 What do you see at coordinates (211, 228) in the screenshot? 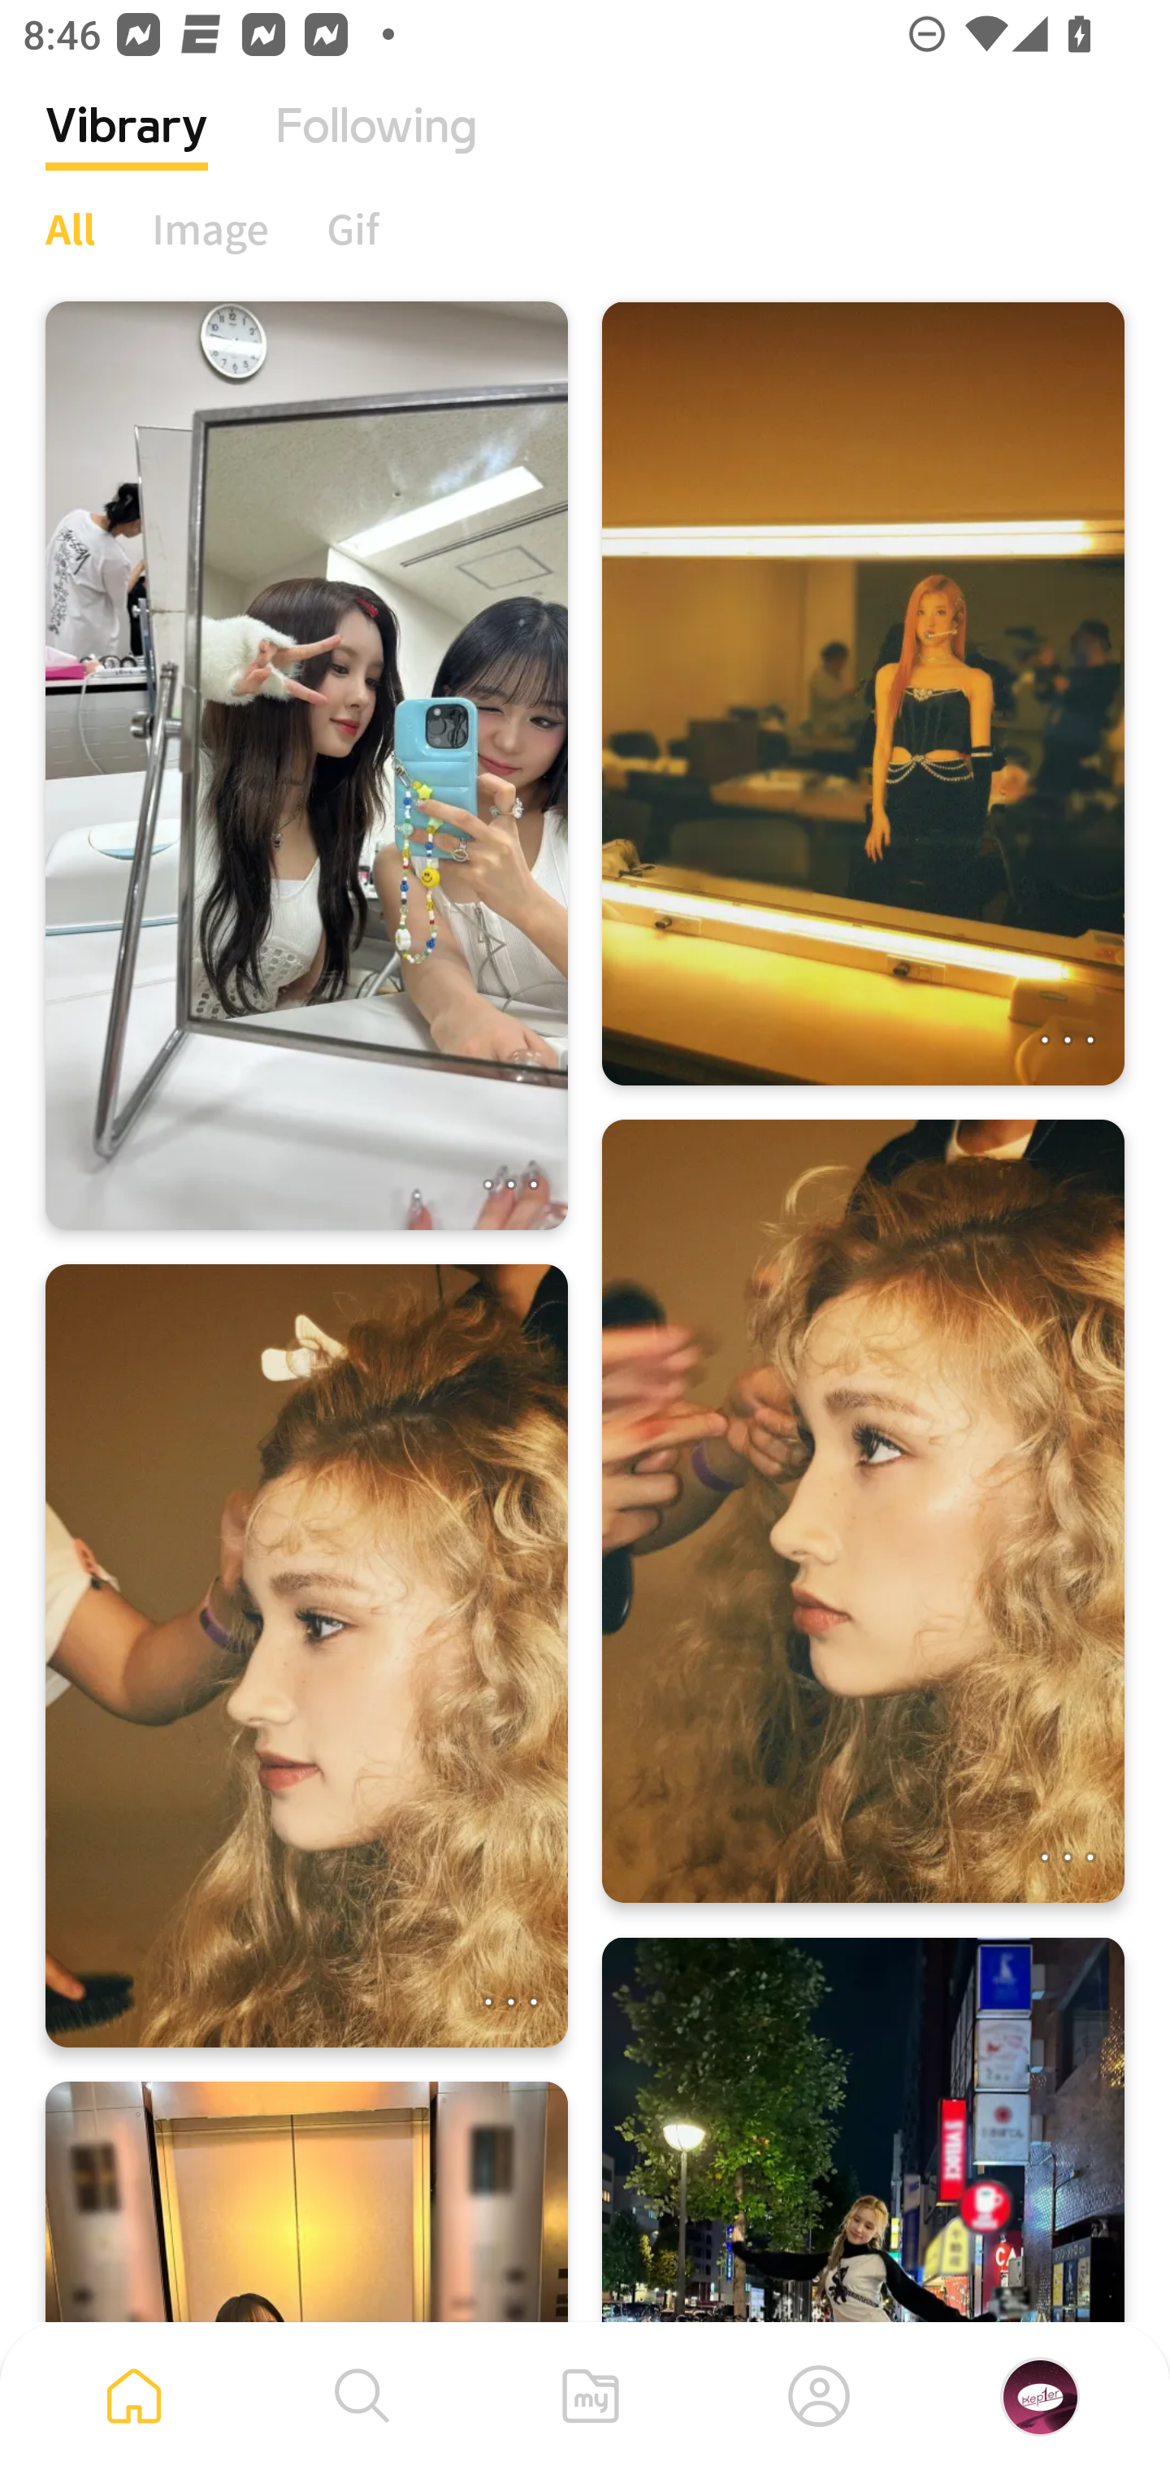
I see `Image` at bounding box center [211, 228].